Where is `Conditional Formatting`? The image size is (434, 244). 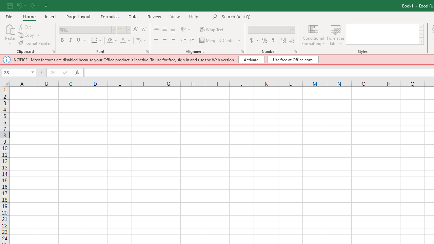 Conditional Formatting is located at coordinates (313, 35).